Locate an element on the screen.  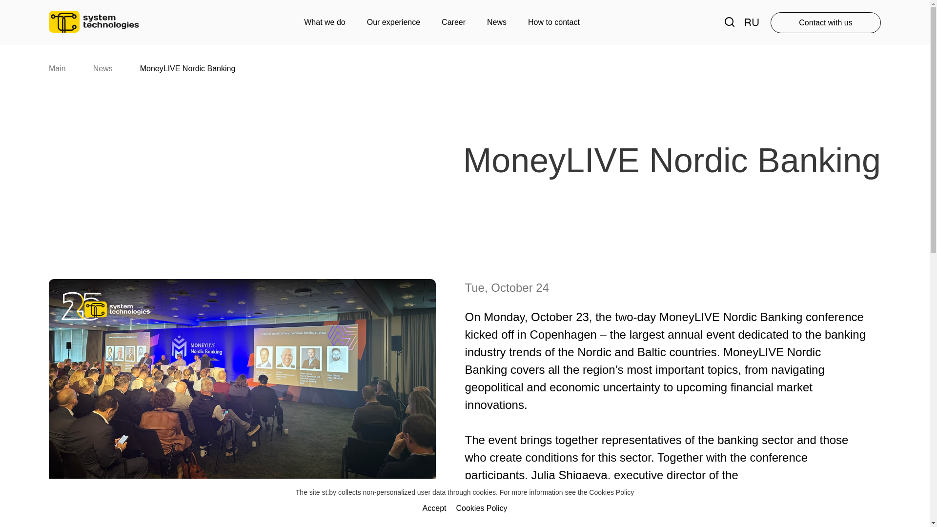
MoneyLIVE Nordic Banking is located at coordinates (187, 68).